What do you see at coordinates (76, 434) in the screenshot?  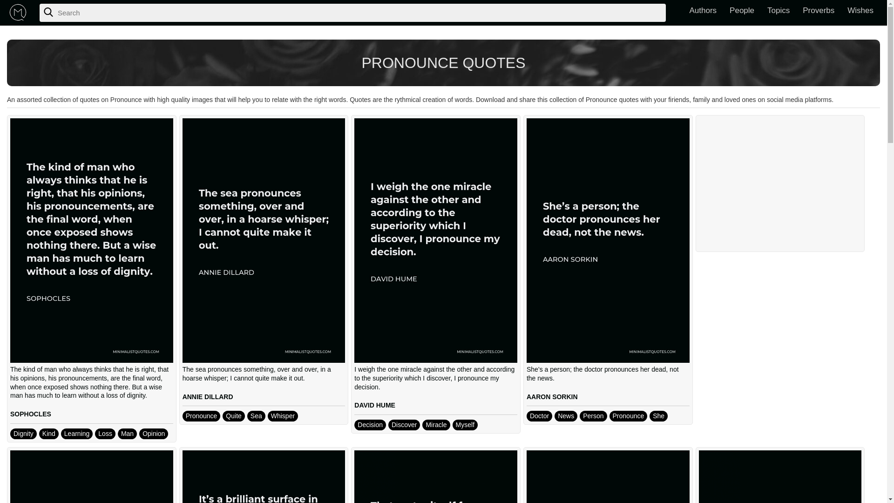 I see `Learning` at bounding box center [76, 434].